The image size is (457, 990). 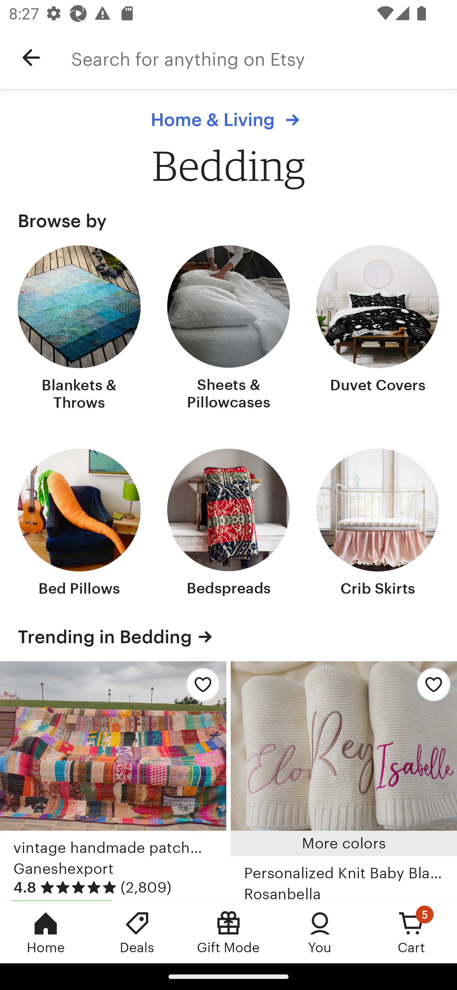 I want to click on Deals, so click(x=137, y=932).